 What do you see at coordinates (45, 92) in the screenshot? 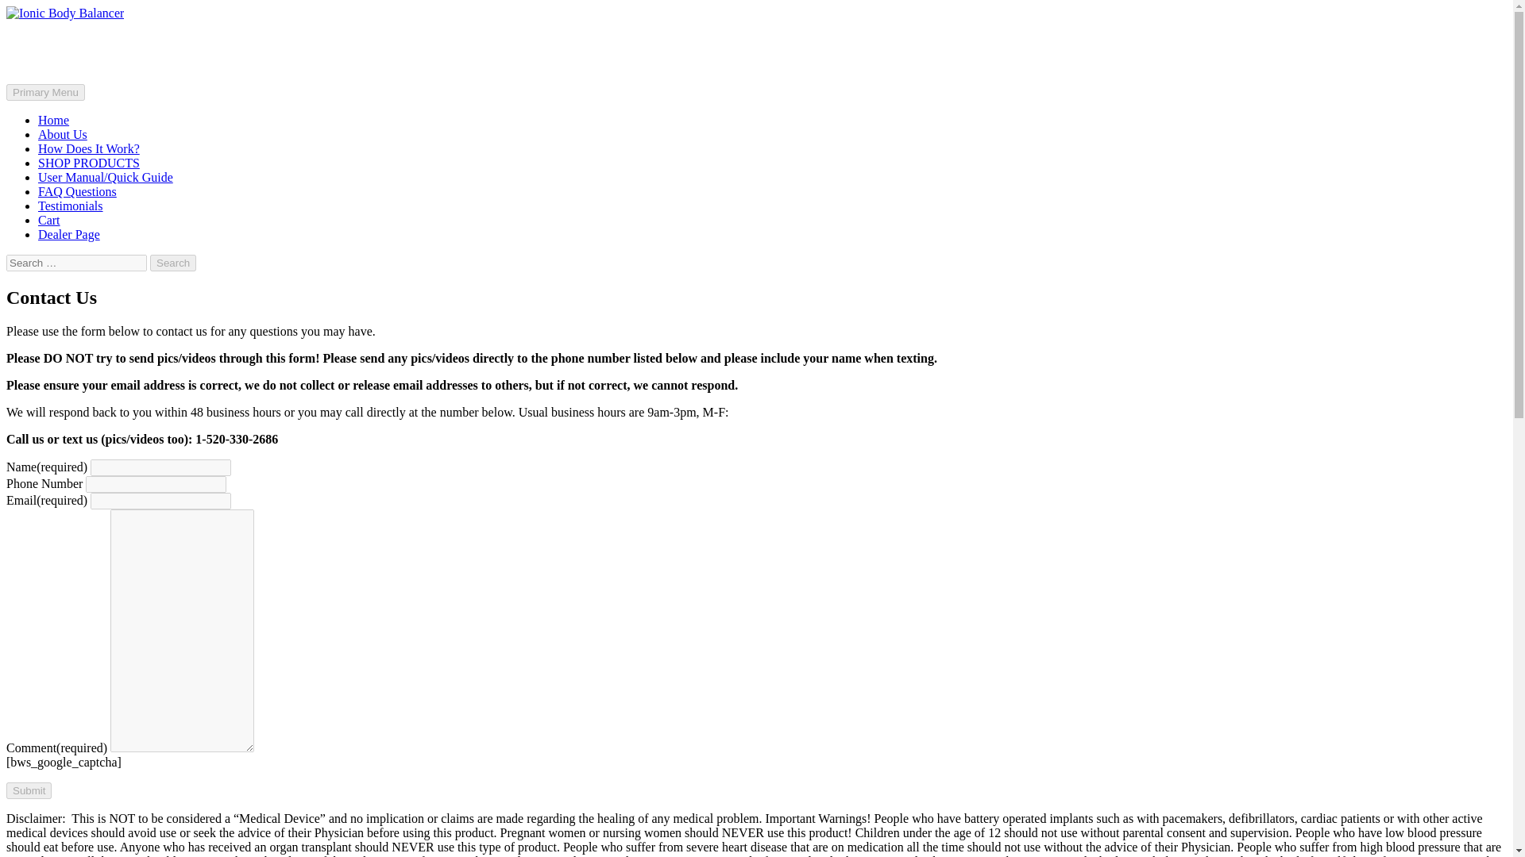
I see `Primary Menu` at bounding box center [45, 92].